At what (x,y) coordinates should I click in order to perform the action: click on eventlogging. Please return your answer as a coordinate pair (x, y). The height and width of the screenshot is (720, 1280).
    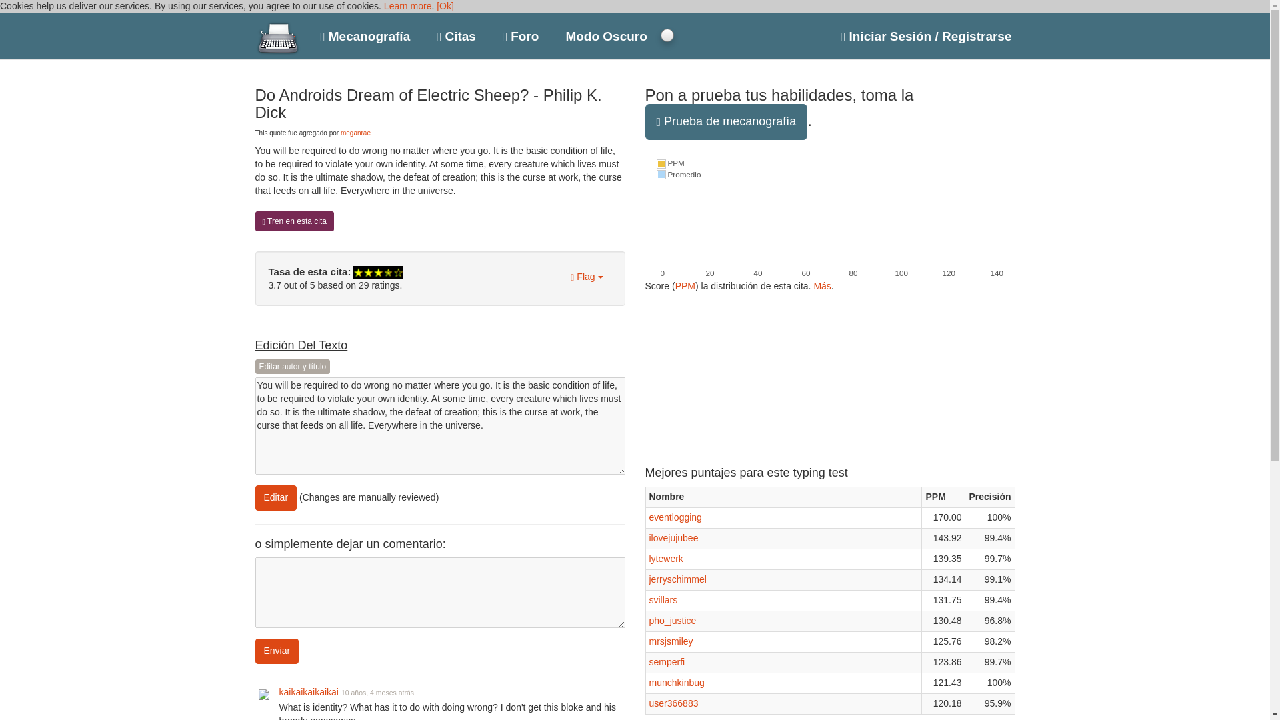
    Looking at the image, I should click on (675, 517).